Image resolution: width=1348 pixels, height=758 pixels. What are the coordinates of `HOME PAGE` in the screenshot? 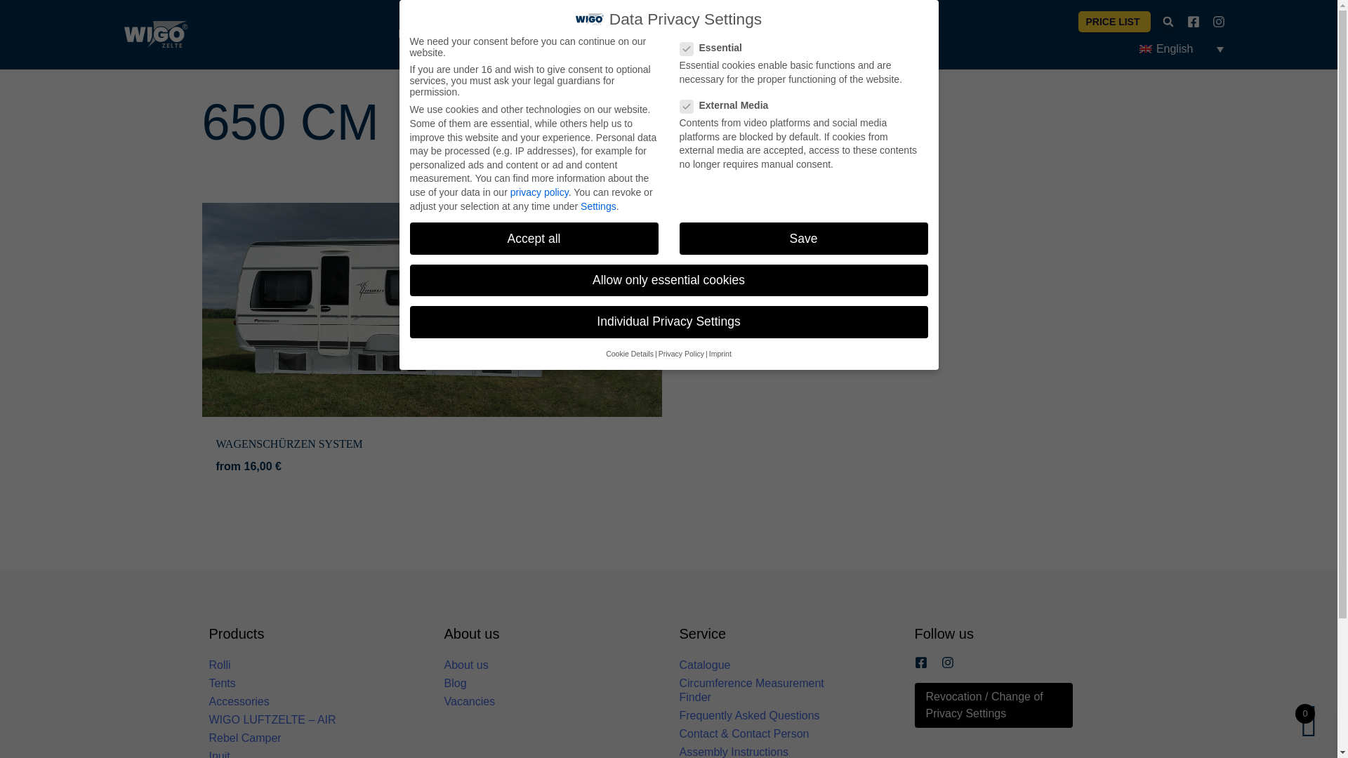 It's located at (431, 34).